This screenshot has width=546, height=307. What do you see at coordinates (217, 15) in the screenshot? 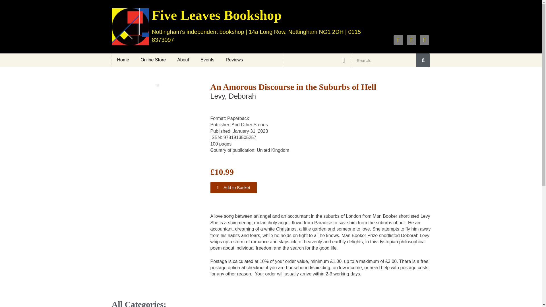
I see `Five Leaves Bookshop` at bounding box center [217, 15].